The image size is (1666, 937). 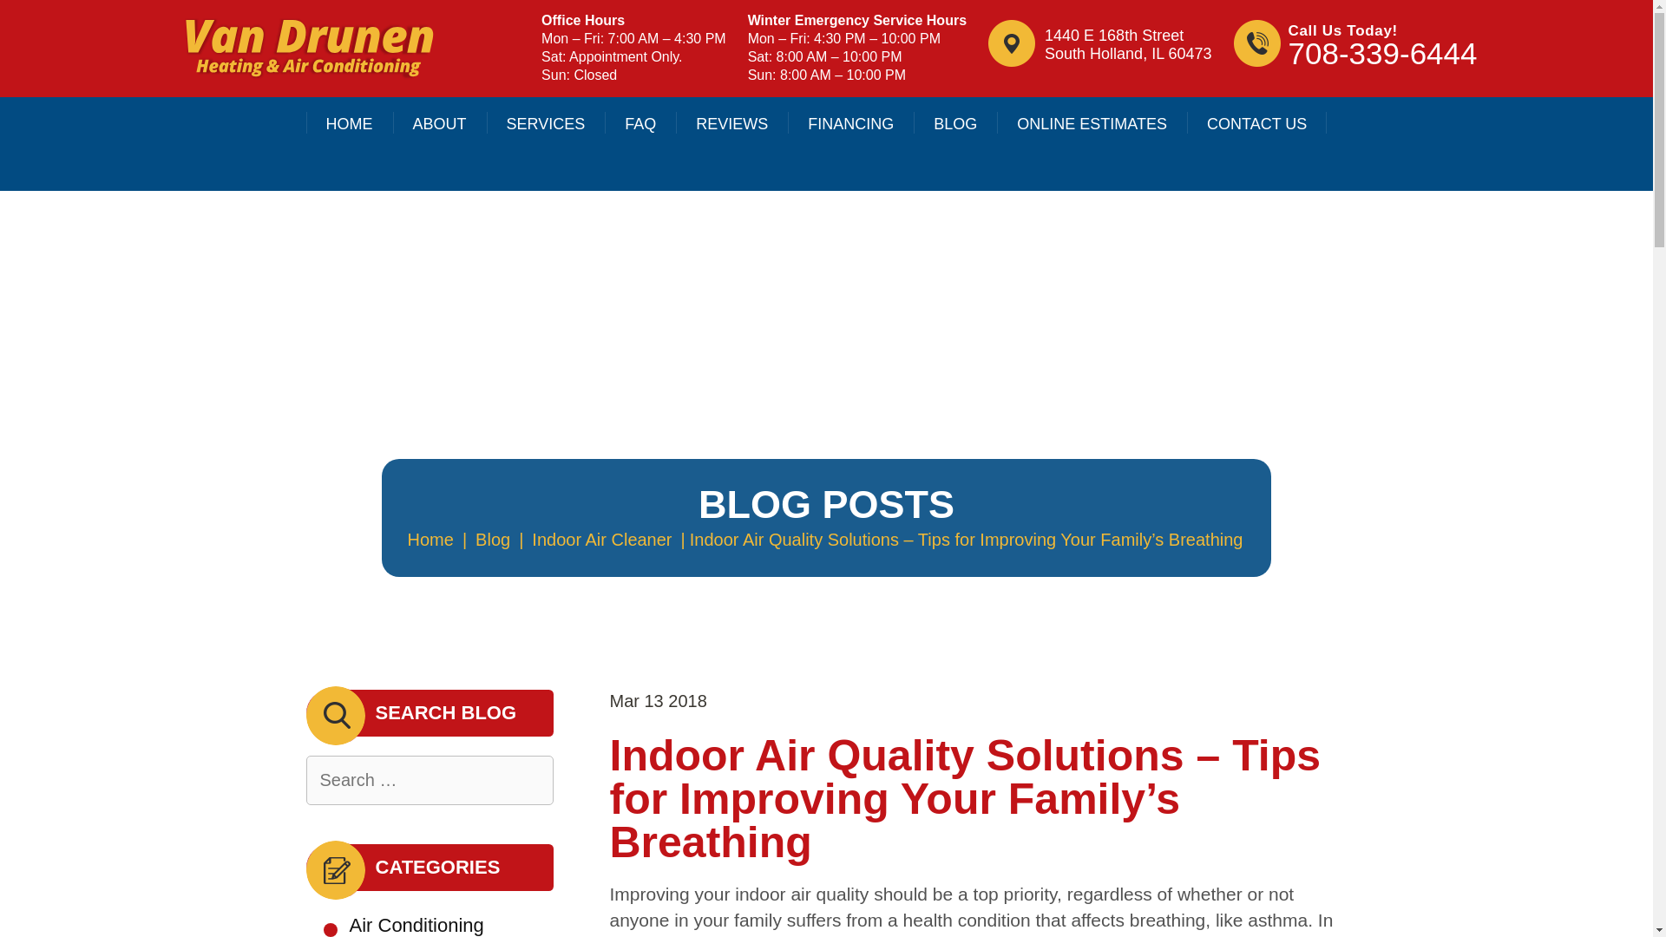 I want to click on 708-339-6444, so click(x=602, y=540).